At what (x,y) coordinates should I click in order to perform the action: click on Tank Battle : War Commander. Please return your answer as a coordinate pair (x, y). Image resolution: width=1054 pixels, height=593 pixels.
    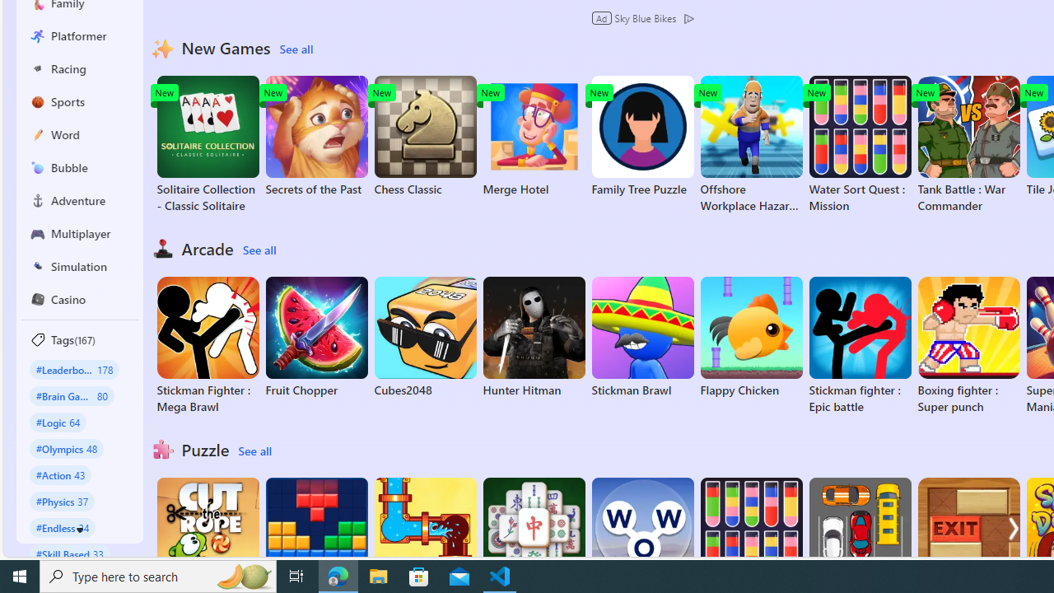
    Looking at the image, I should click on (968, 145).